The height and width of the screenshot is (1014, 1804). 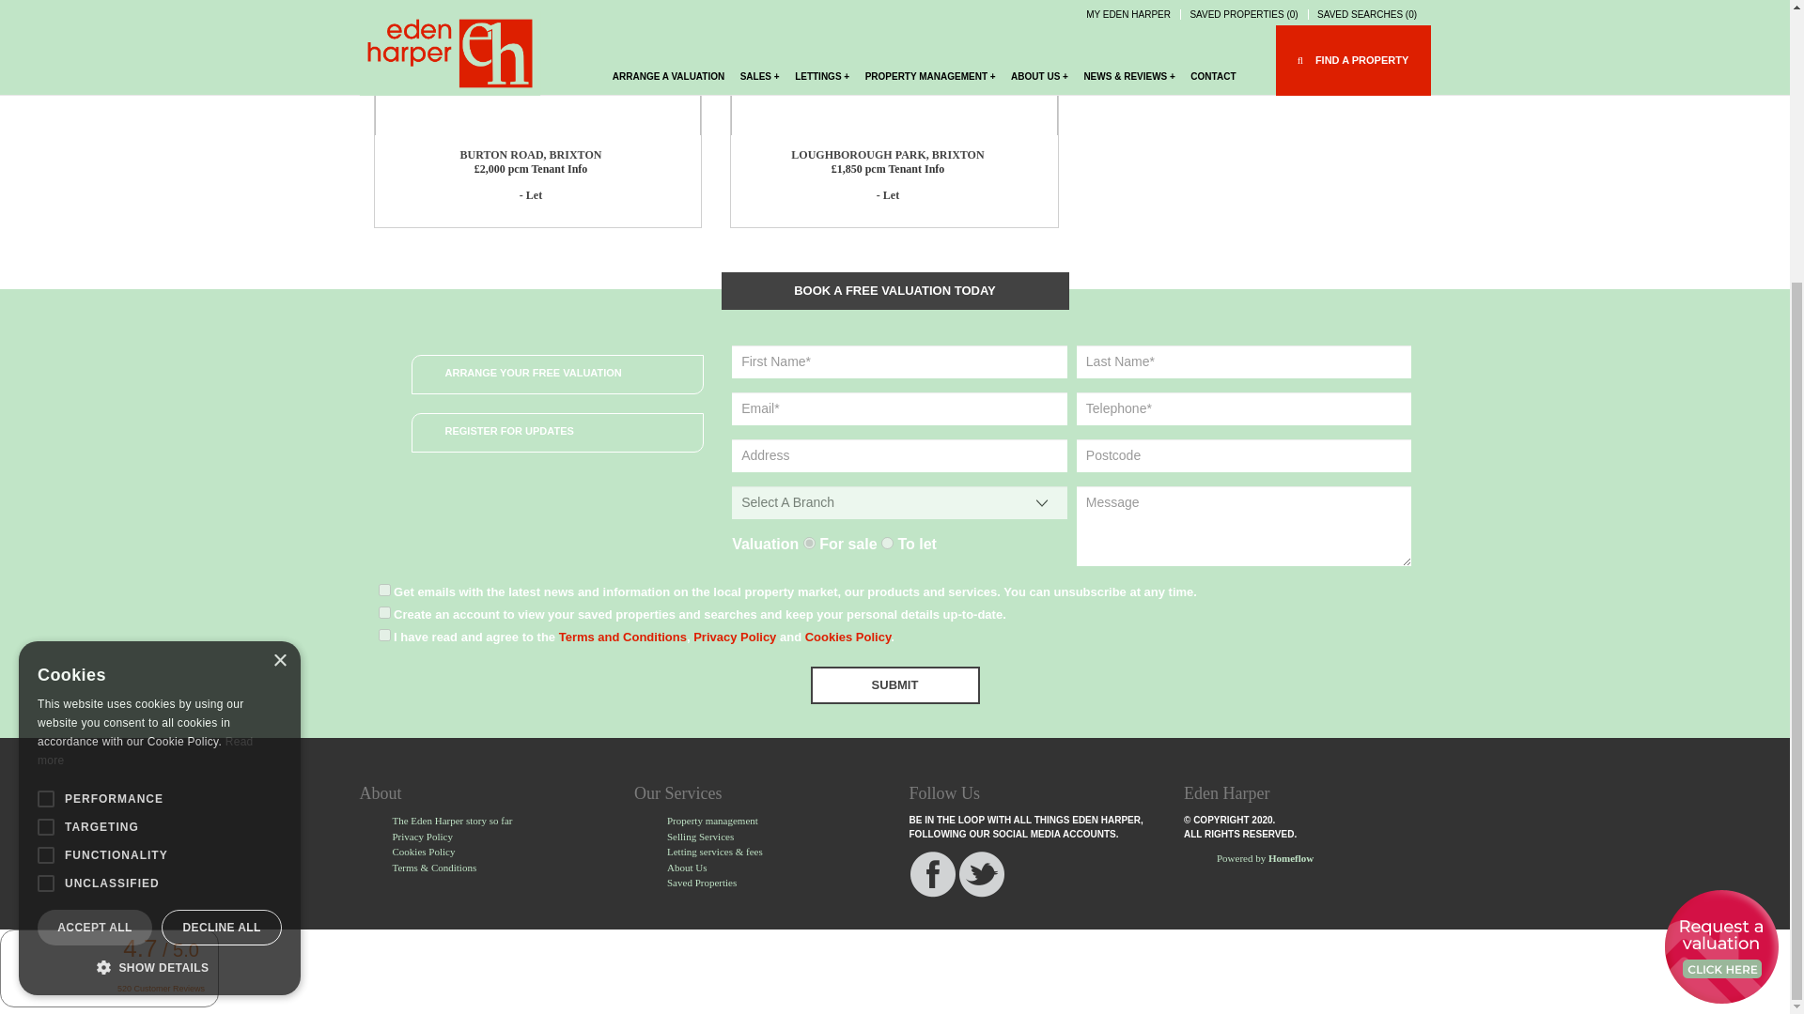 What do you see at coordinates (383, 635) in the screenshot?
I see `on` at bounding box center [383, 635].